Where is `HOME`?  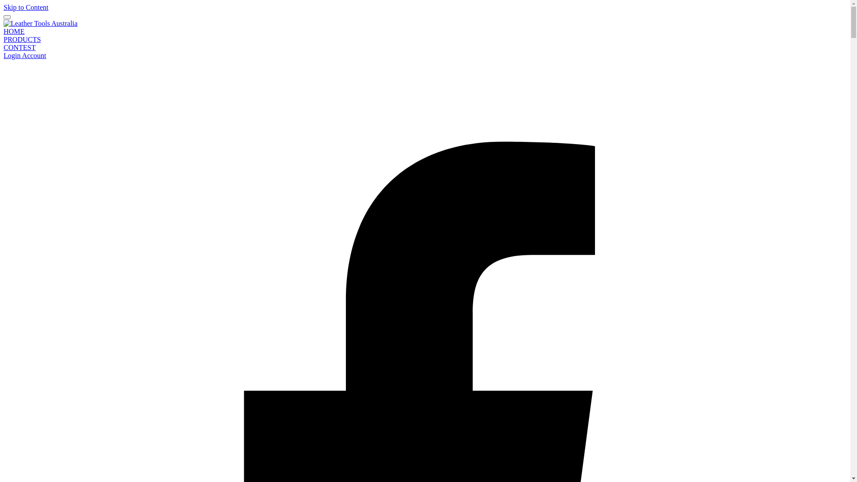 HOME is located at coordinates (14, 31).